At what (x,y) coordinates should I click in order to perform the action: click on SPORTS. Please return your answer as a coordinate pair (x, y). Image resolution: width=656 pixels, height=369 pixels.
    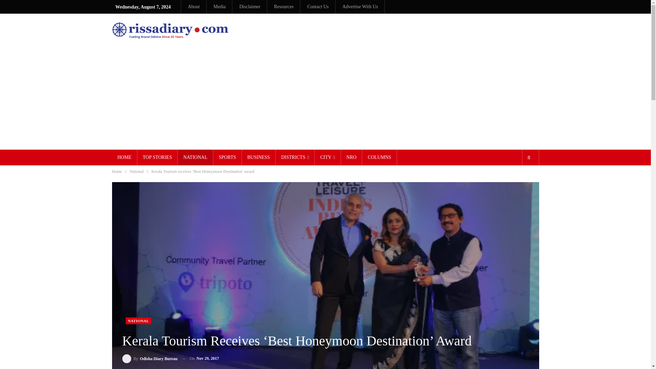
    Looking at the image, I should click on (227, 157).